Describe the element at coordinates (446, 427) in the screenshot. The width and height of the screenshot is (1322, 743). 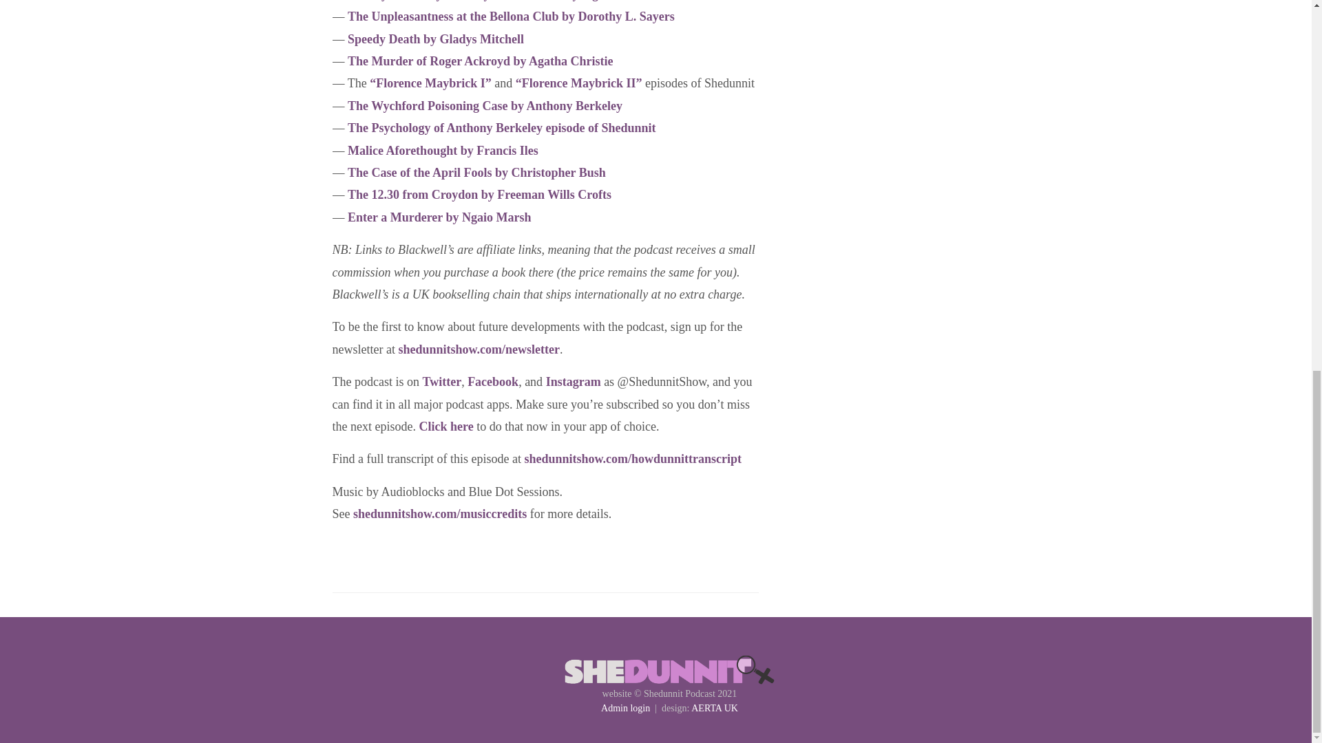
I see `Click here` at that location.